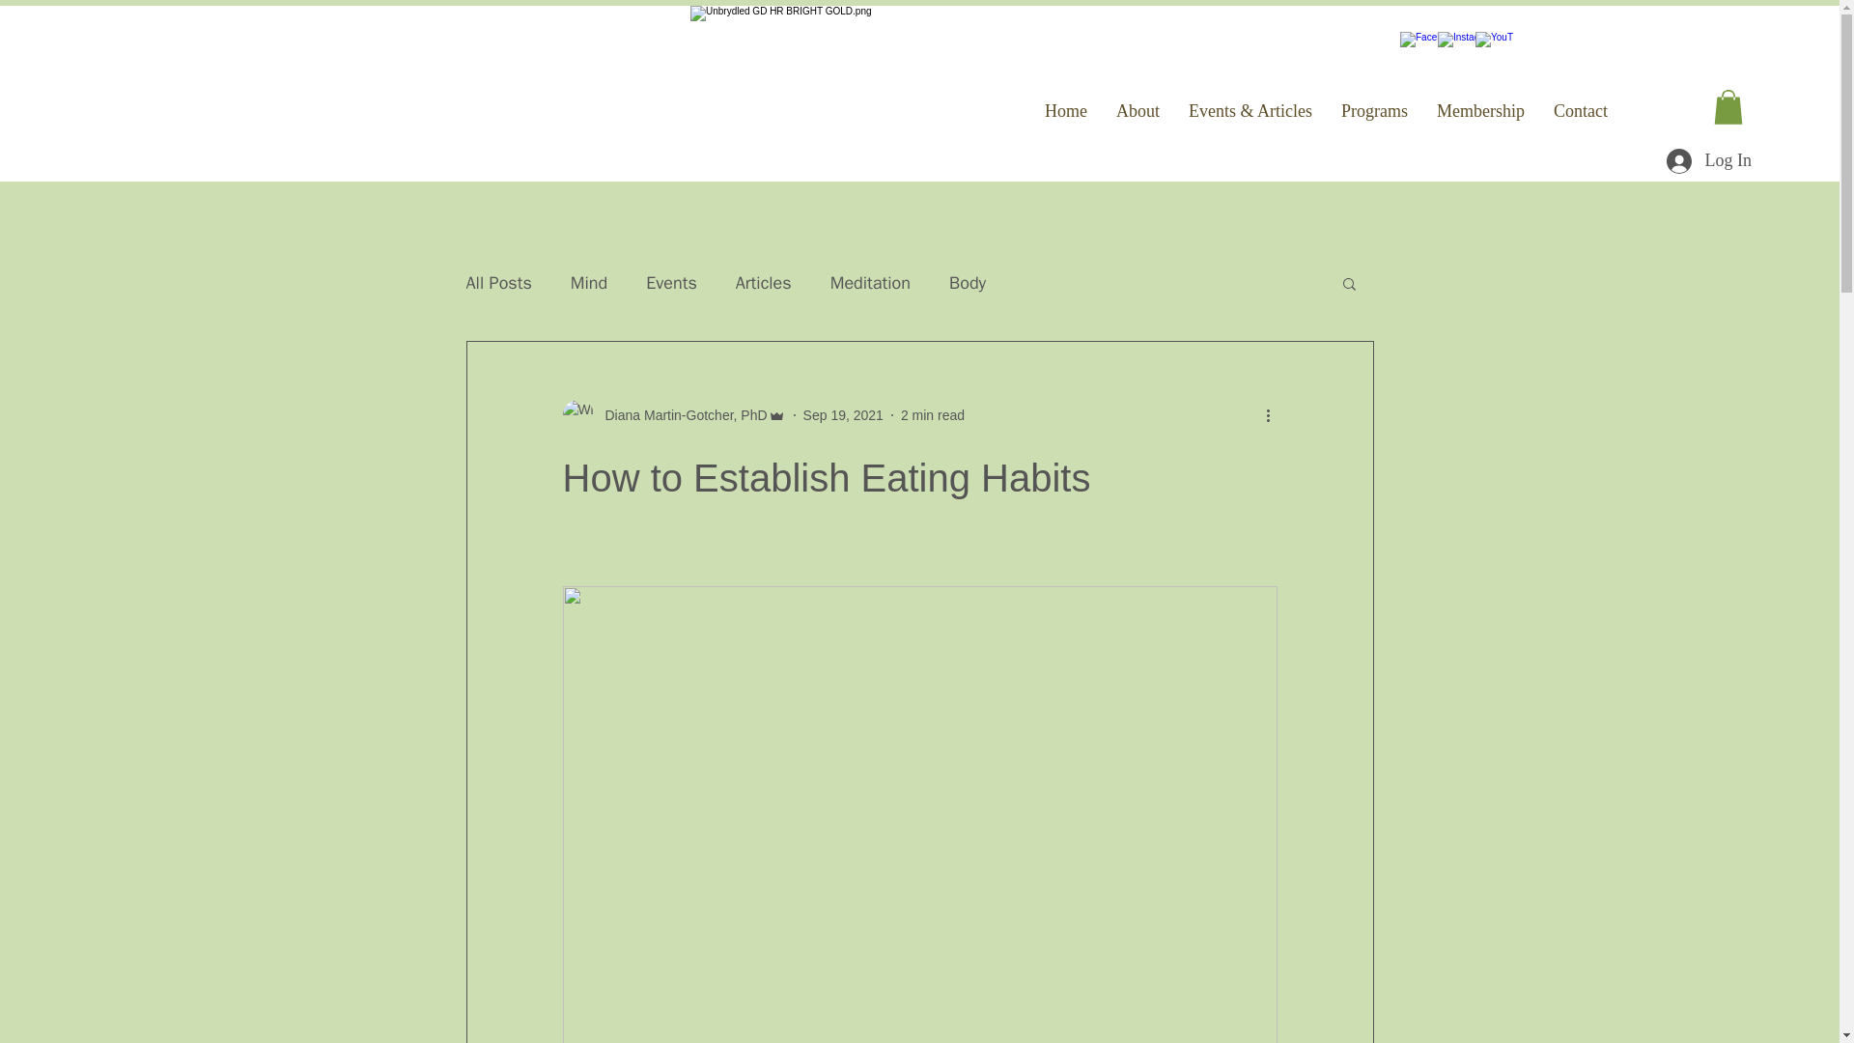 This screenshot has height=1043, width=1854. I want to click on Articles, so click(763, 282).